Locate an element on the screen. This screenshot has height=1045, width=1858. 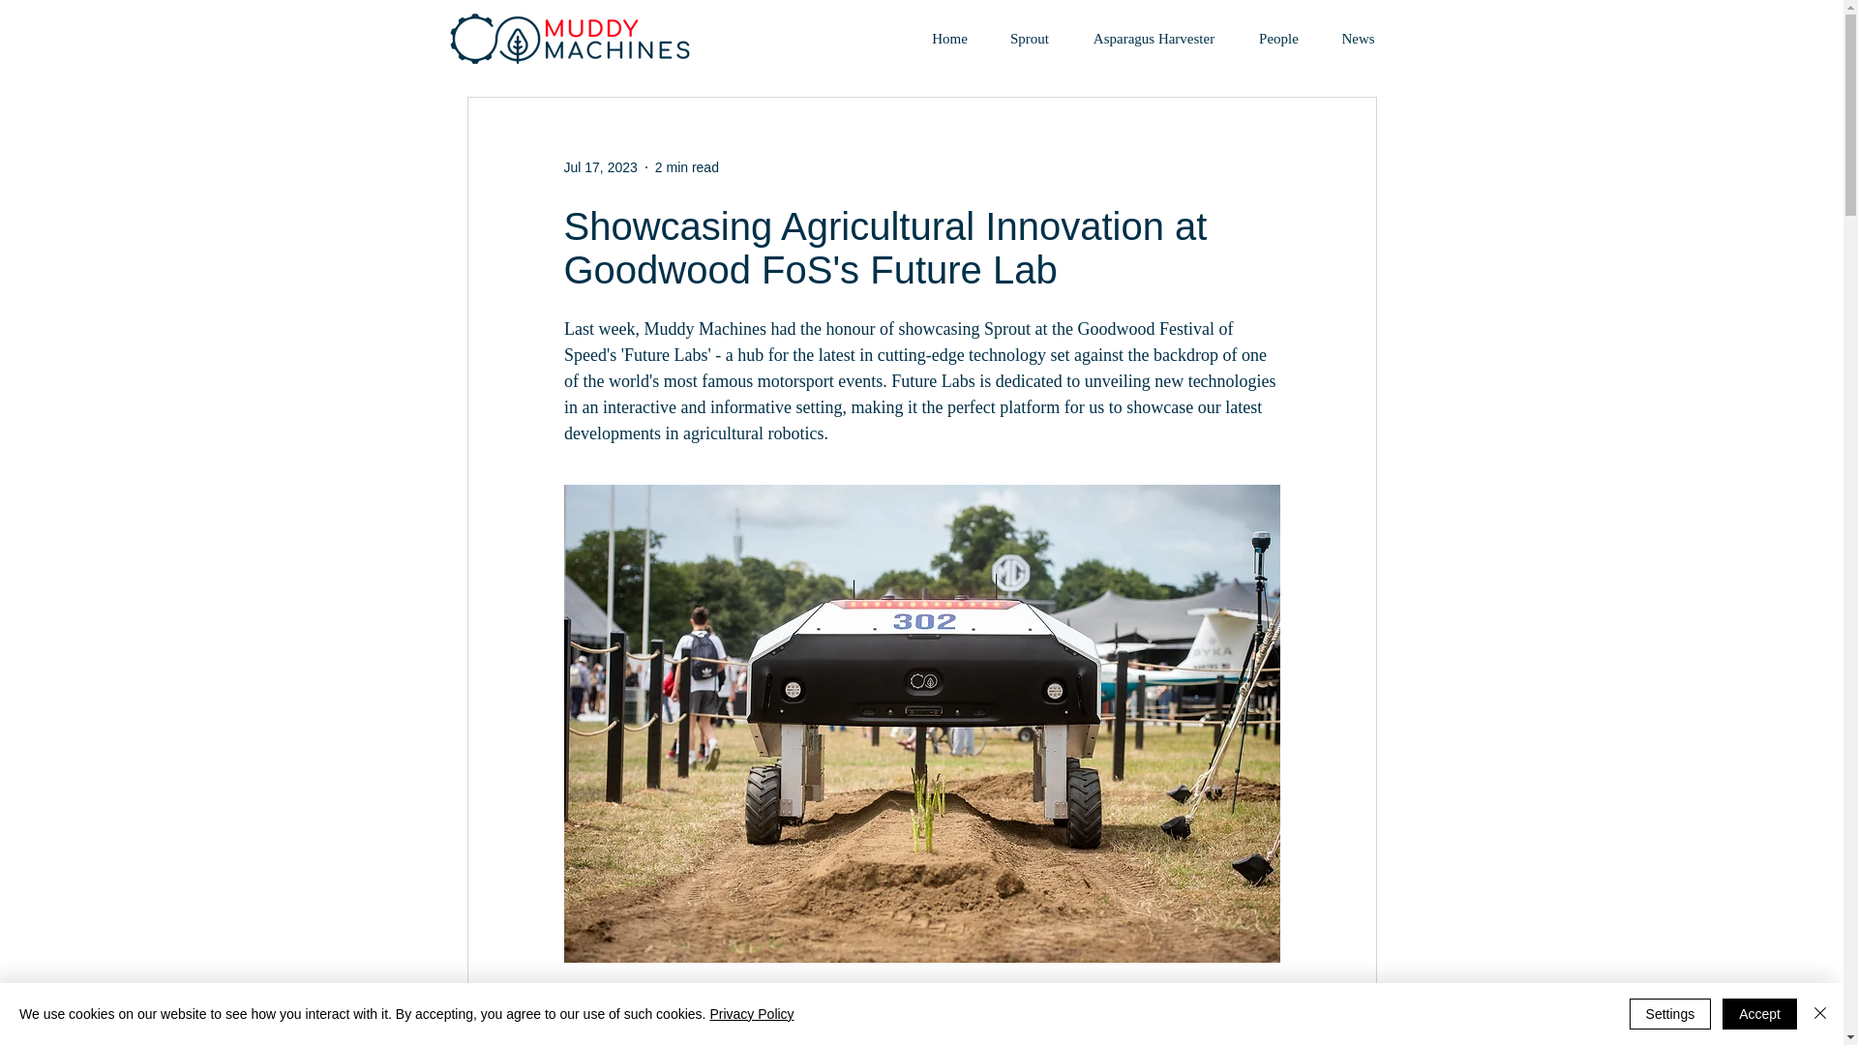
News is located at coordinates (1357, 39).